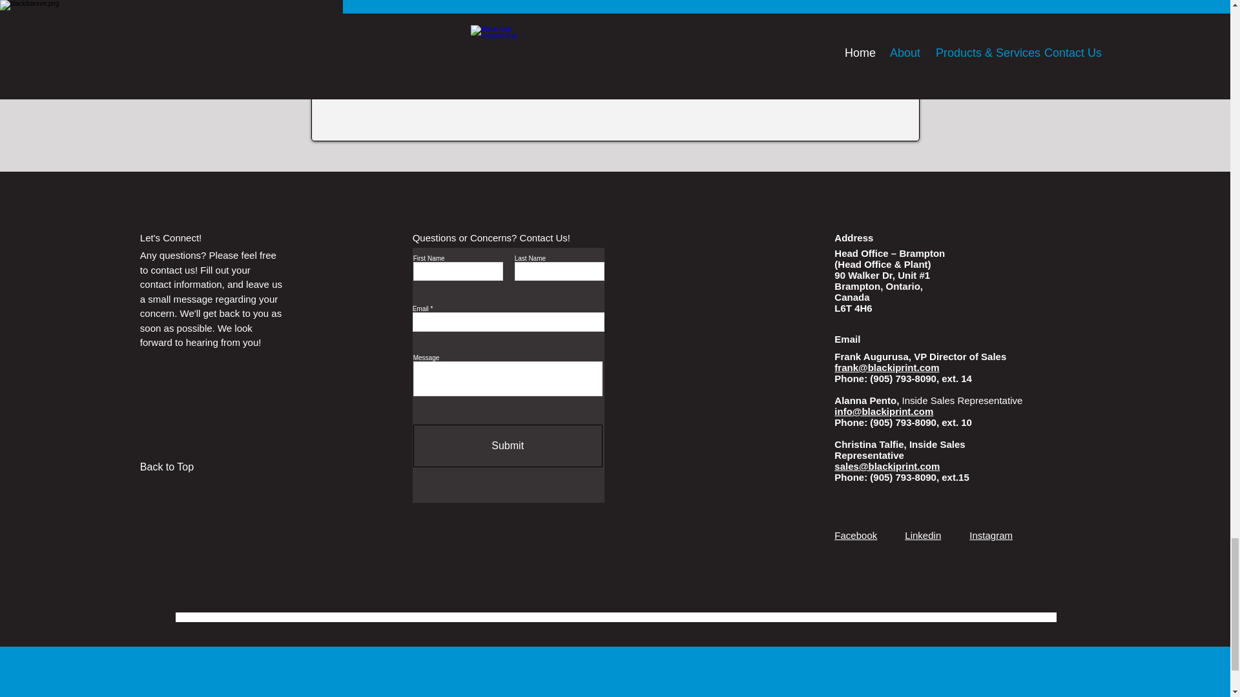 Image resolution: width=1240 pixels, height=697 pixels. I want to click on Instagram, so click(991, 535).